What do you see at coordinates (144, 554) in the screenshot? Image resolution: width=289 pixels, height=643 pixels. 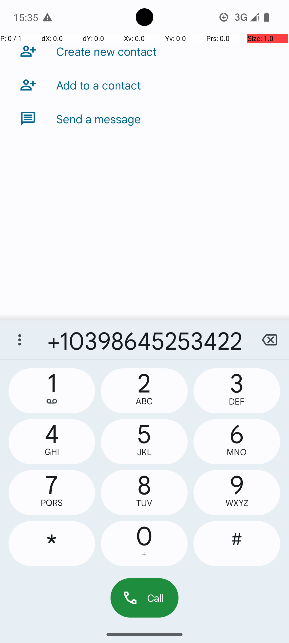 I see `+` at bounding box center [144, 554].